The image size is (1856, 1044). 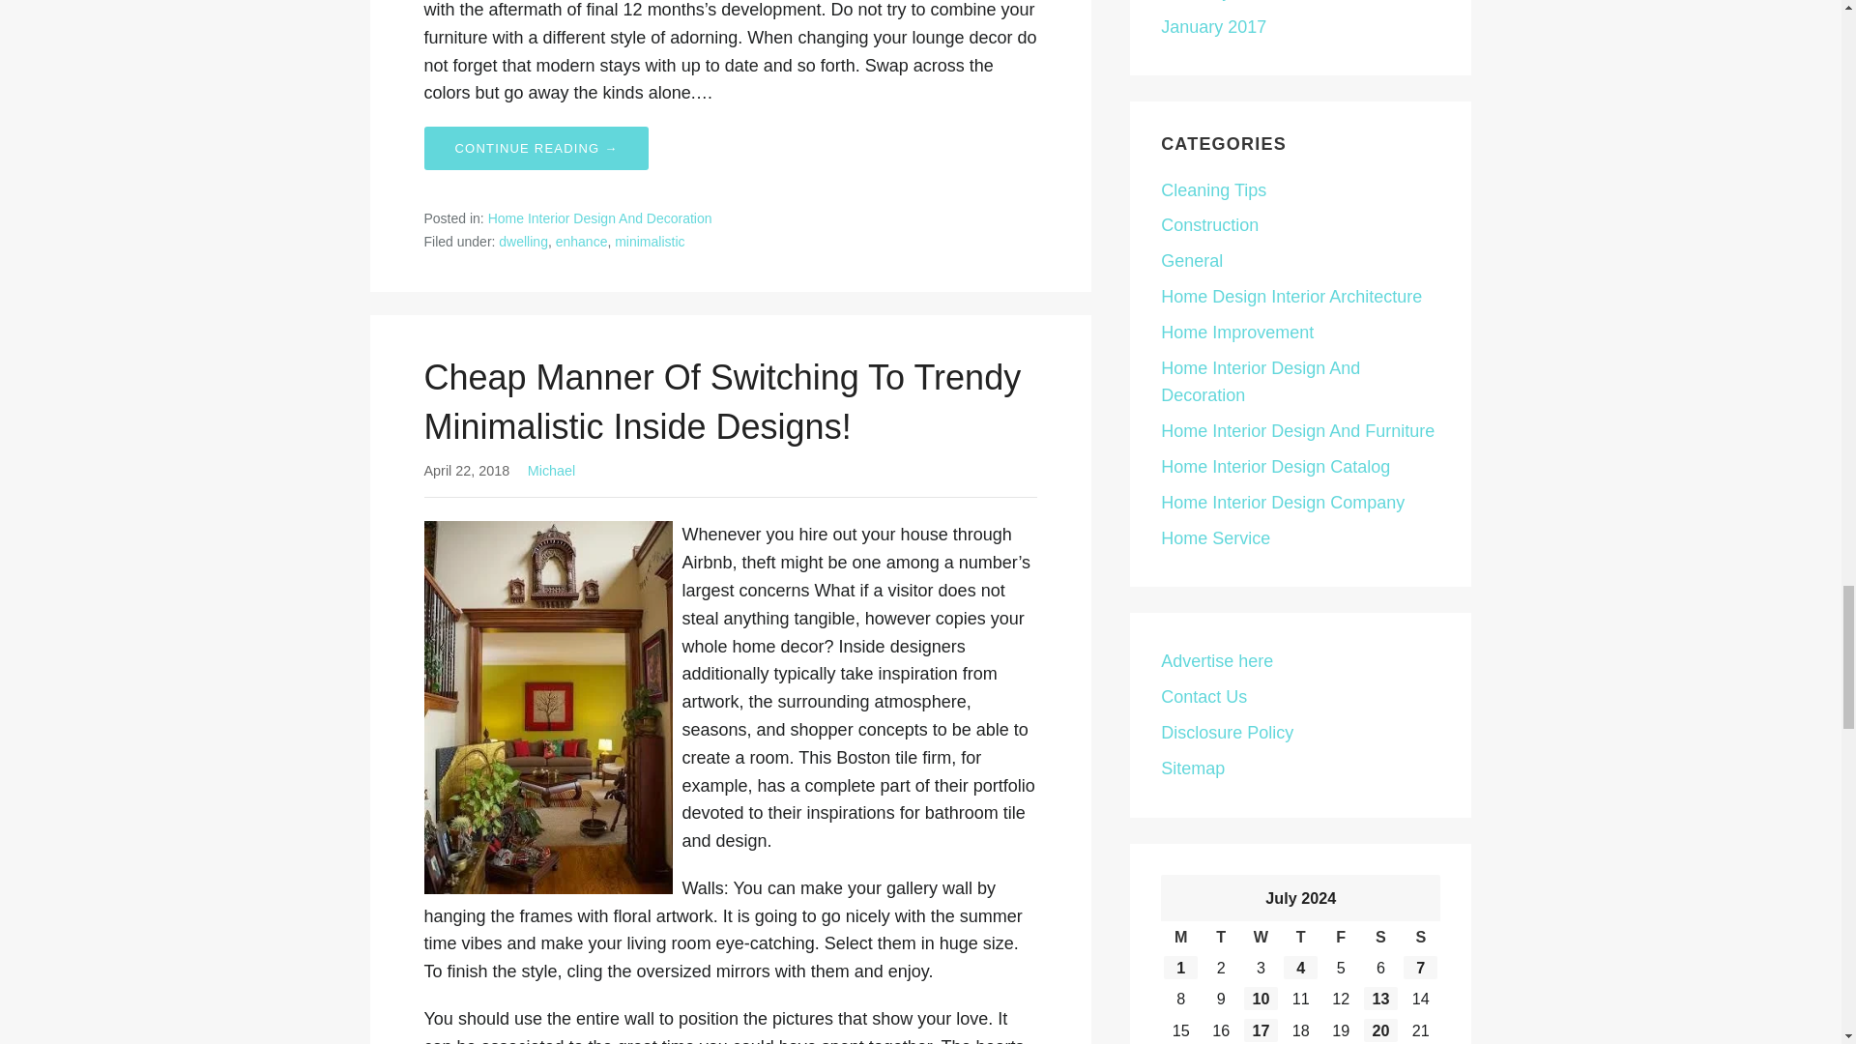 I want to click on Thursday, so click(x=1299, y=936).